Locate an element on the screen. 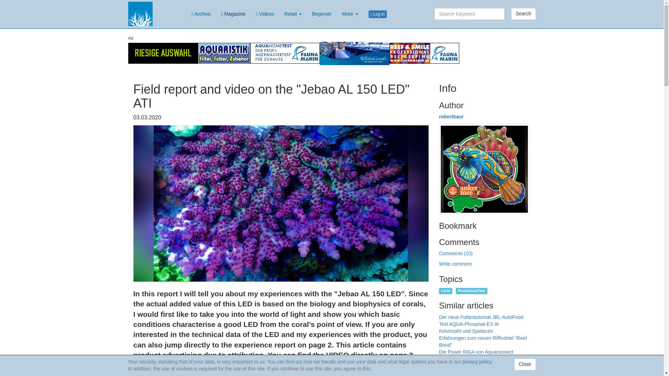 This screenshot has width=669, height=376. Magazine is located at coordinates (233, 14).